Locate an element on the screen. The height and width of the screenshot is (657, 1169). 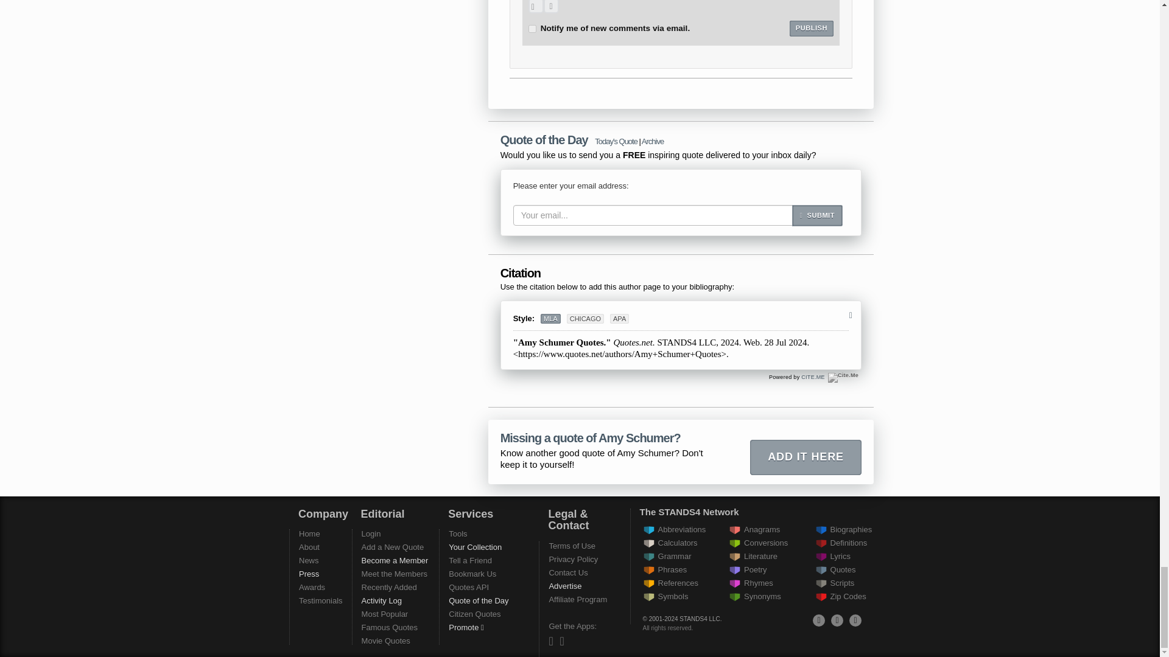
Cite.Me is located at coordinates (843, 377).